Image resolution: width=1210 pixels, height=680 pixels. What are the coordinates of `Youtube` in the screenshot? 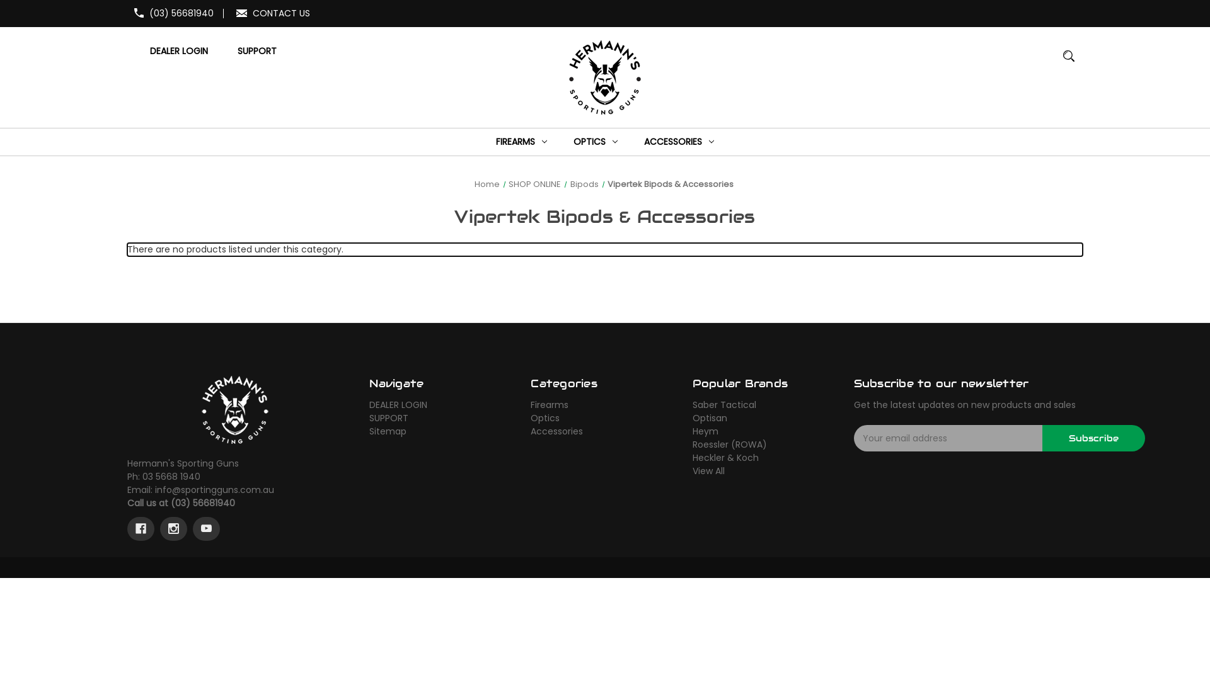 It's located at (207, 529).